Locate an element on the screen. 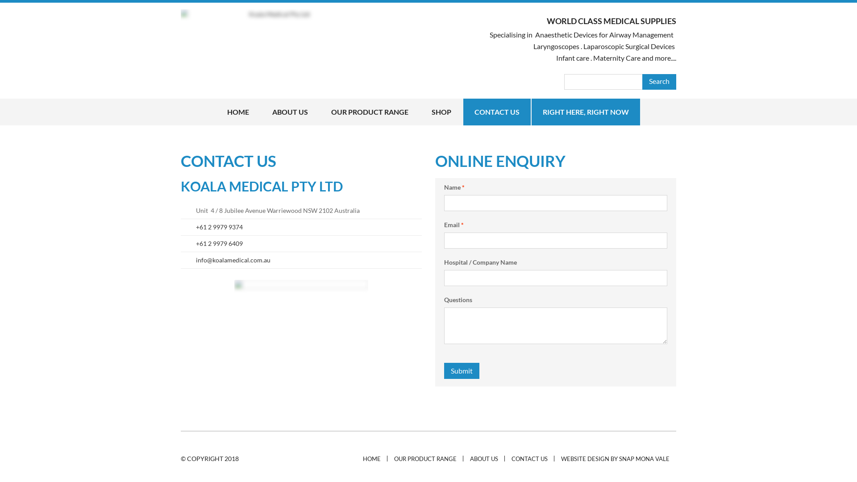  ABOUT US is located at coordinates (290, 112).